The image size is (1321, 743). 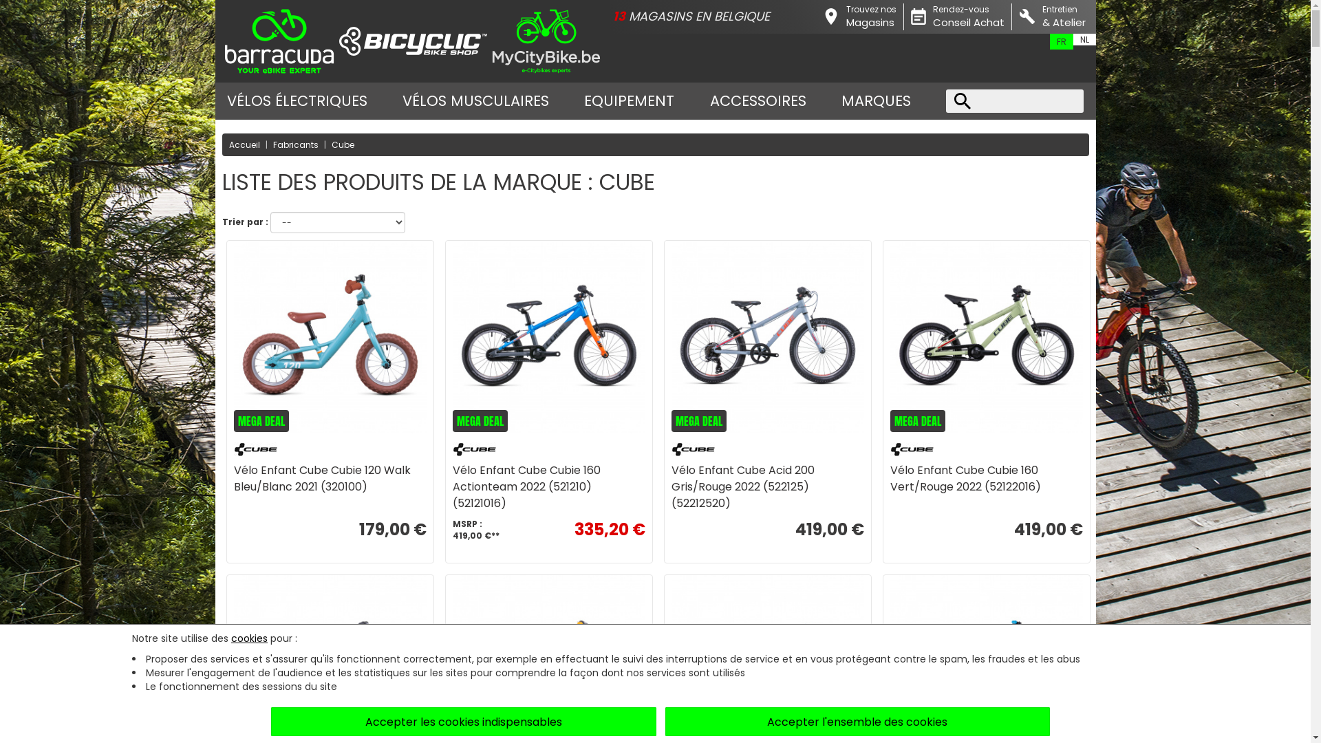 What do you see at coordinates (1051, 17) in the screenshot?
I see `Entretien
& Atelier` at bounding box center [1051, 17].